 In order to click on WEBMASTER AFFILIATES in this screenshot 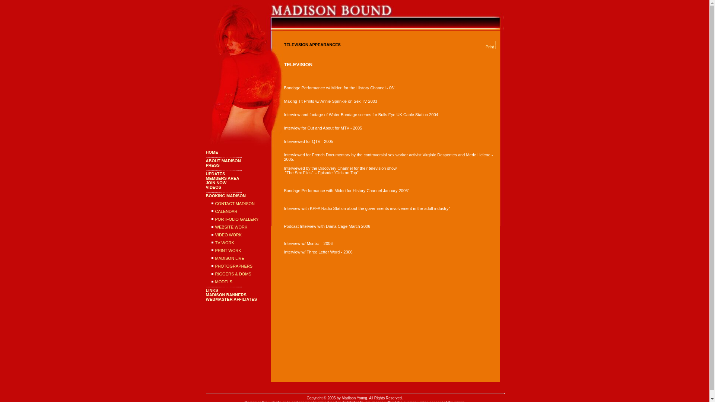, I will do `click(231, 299)`.